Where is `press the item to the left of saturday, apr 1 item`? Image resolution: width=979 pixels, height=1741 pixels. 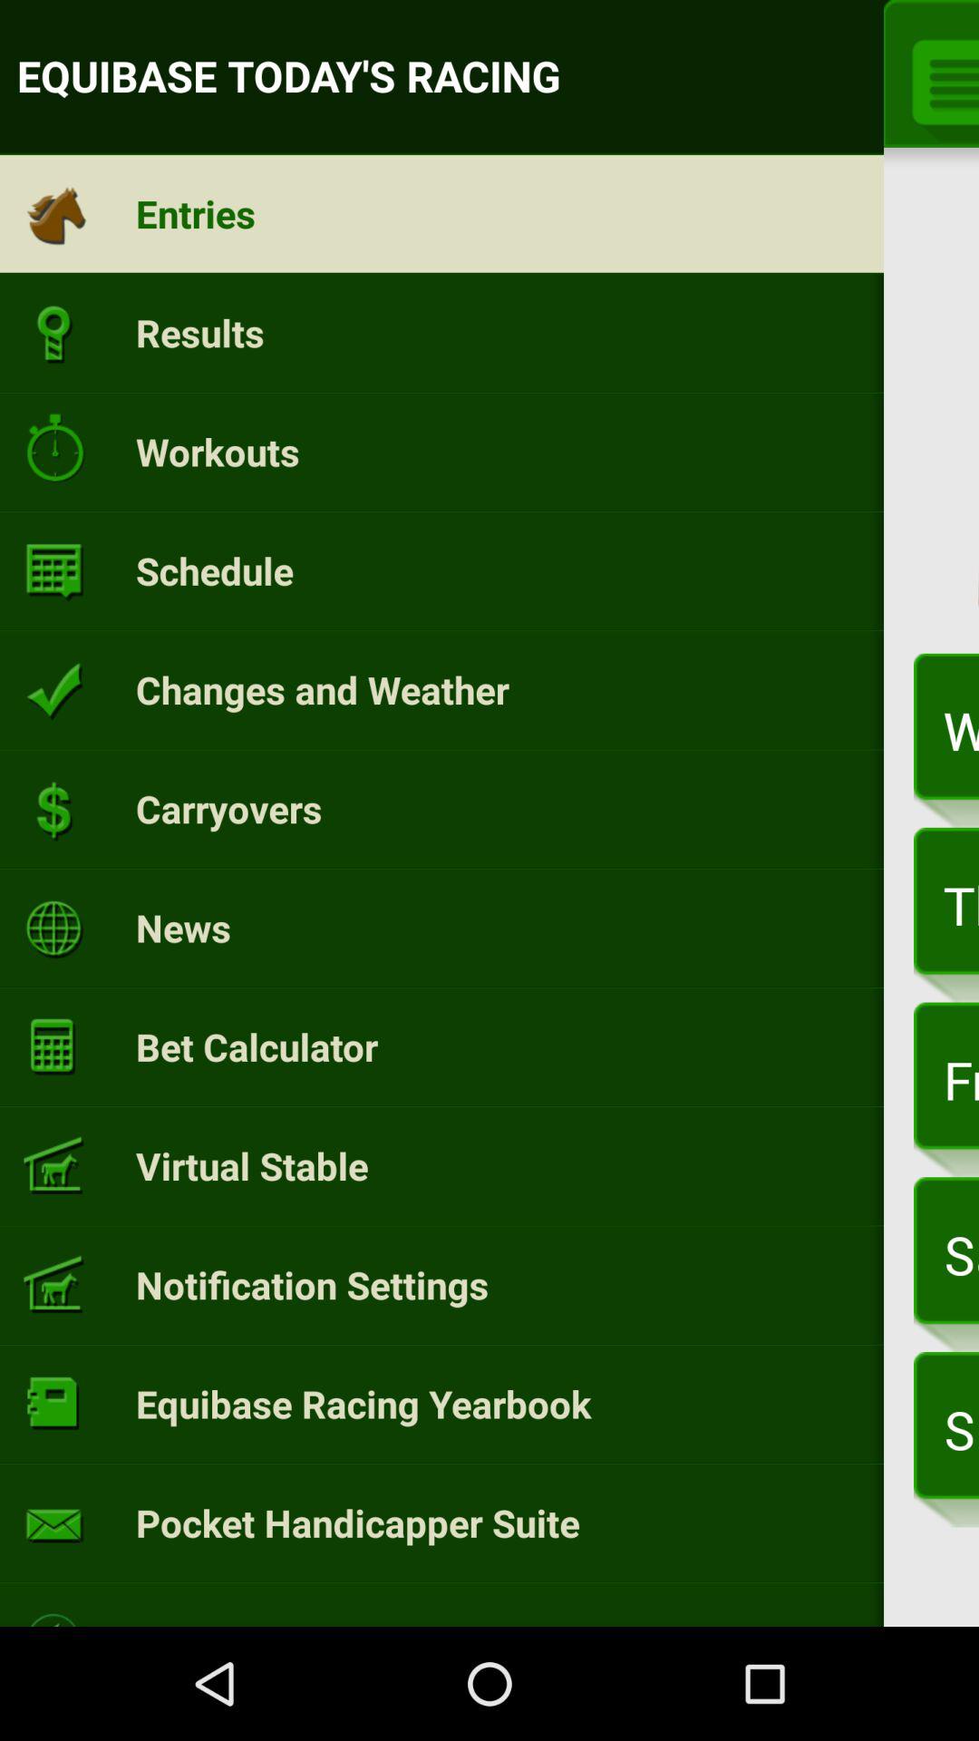 press the item to the left of saturday, apr 1 item is located at coordinates (312, 1284).